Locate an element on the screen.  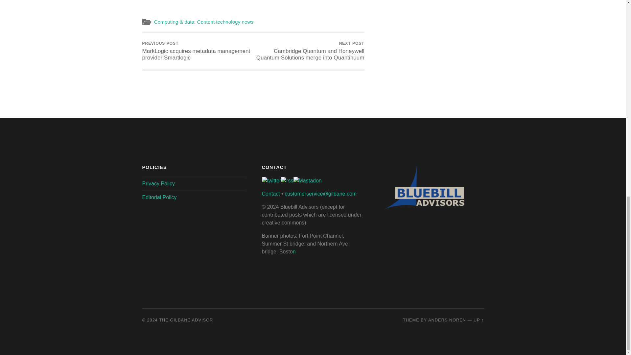
To the top is located at coordinates (479, 319).